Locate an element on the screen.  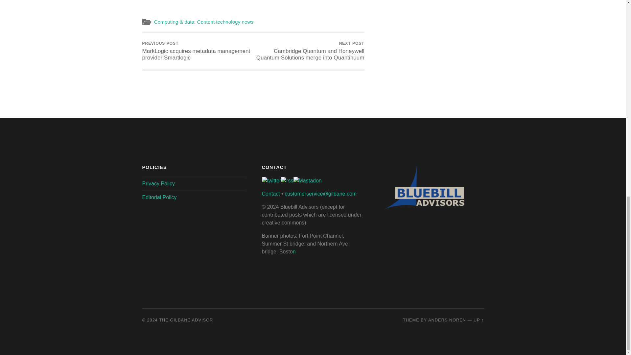
To the top is located at coordinates (479, 319).